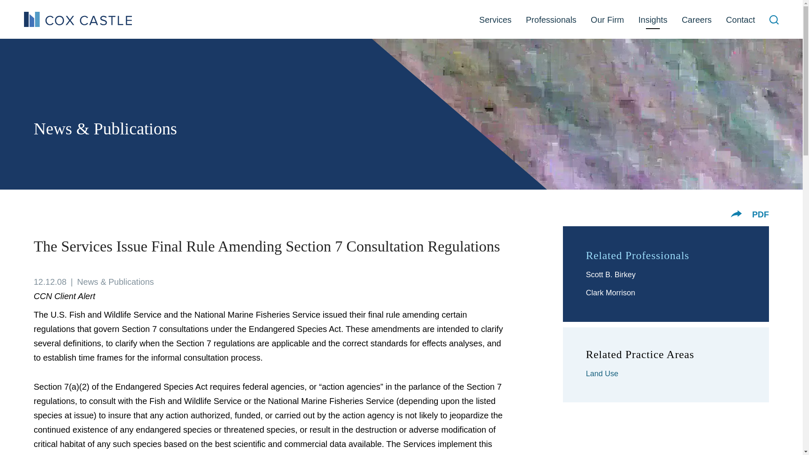 This screenshot has height=455, width=809. What do you see at coordinates (736, 214) in the screenshot?
I see `Share` at bounding box center [736, 214].